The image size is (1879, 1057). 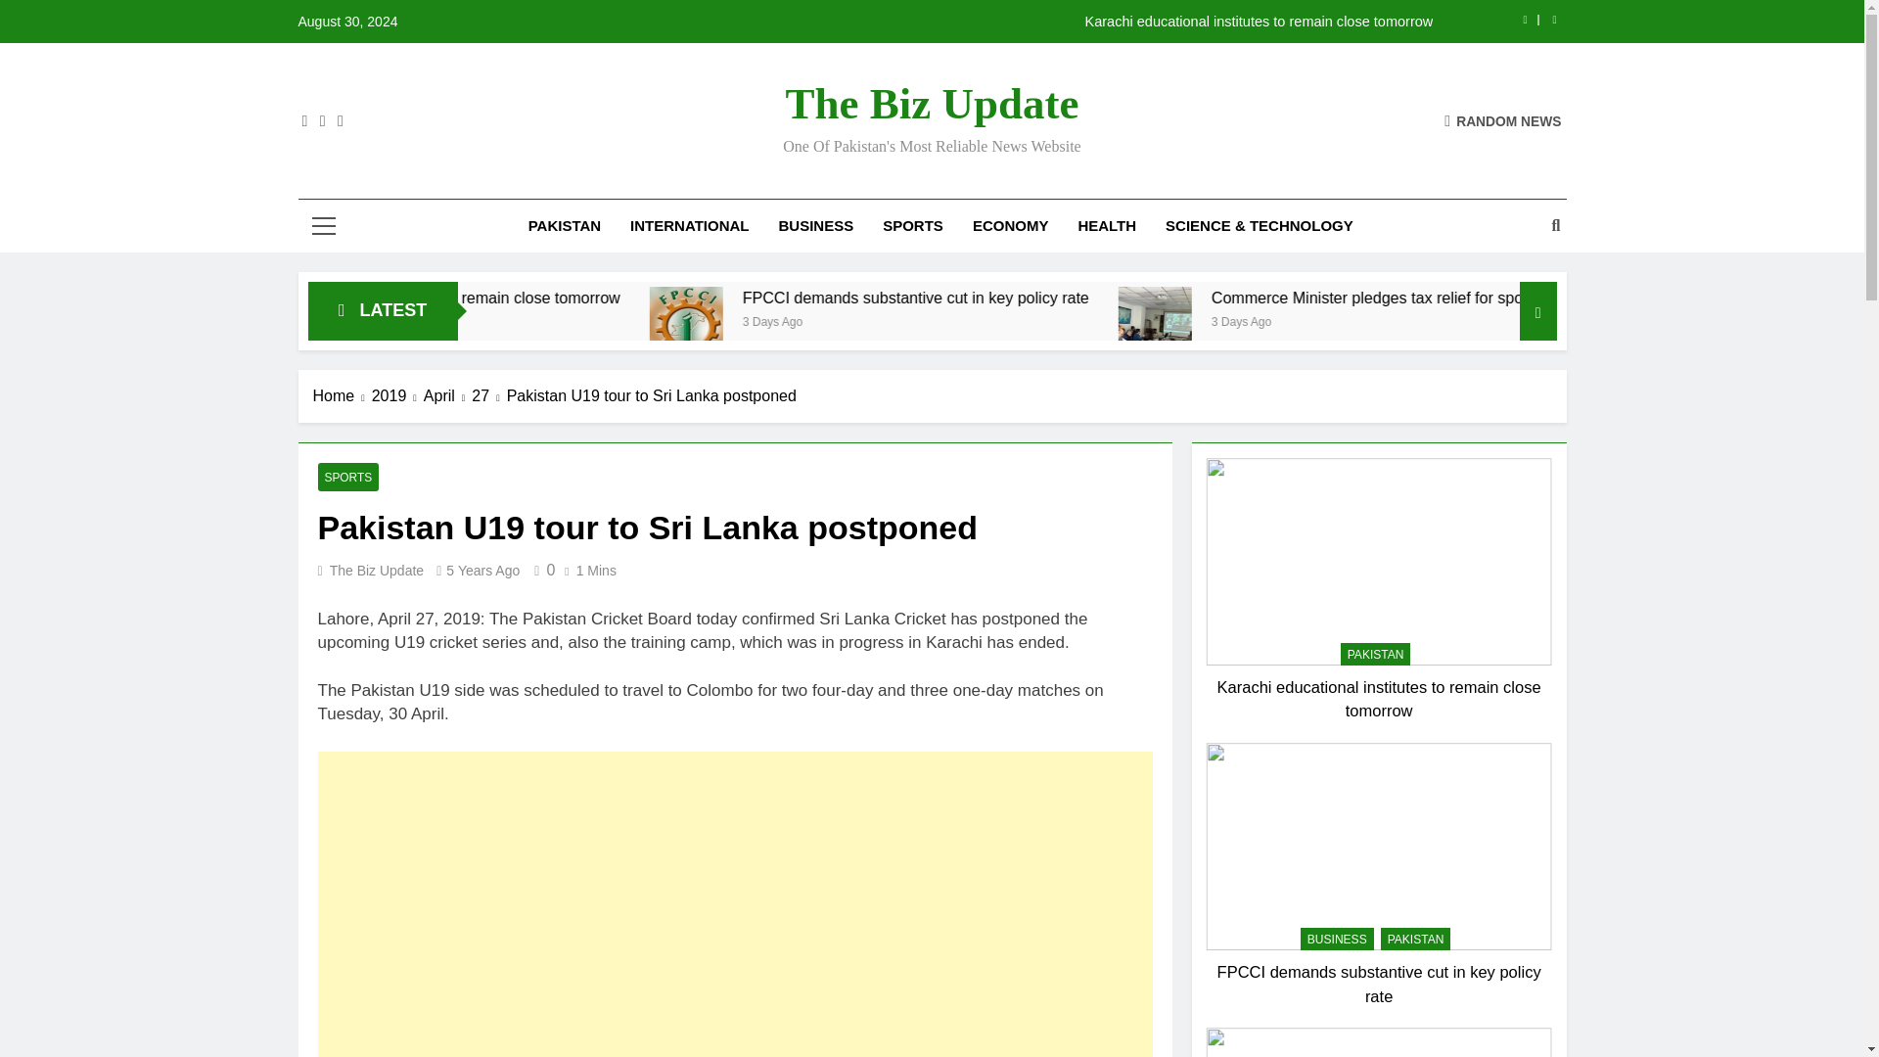 I want to click on 8 Hours Ago, so click(x=532, y=319).